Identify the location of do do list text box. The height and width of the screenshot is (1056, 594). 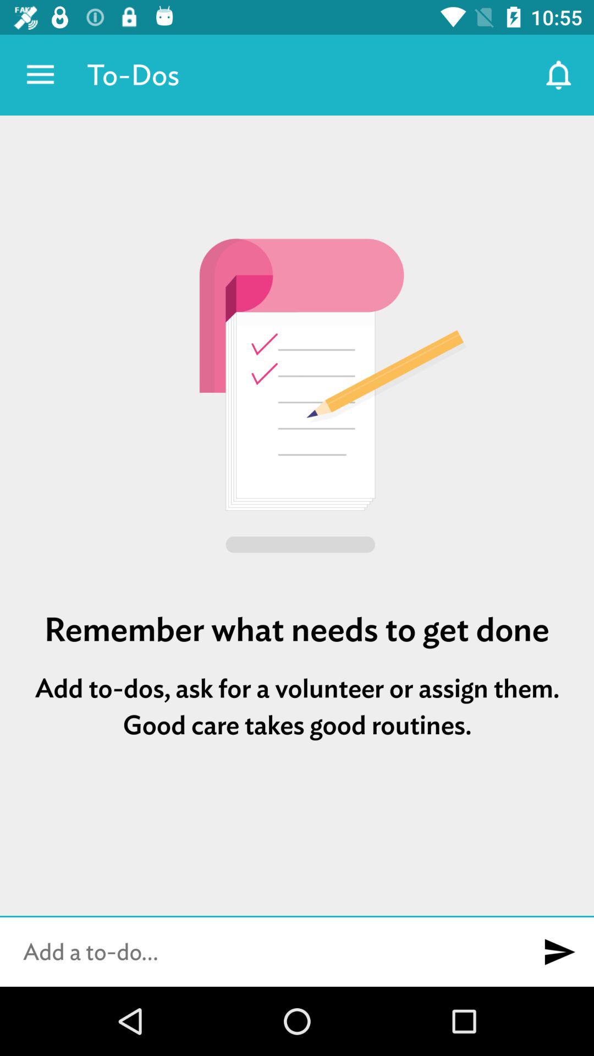
(262, 952).